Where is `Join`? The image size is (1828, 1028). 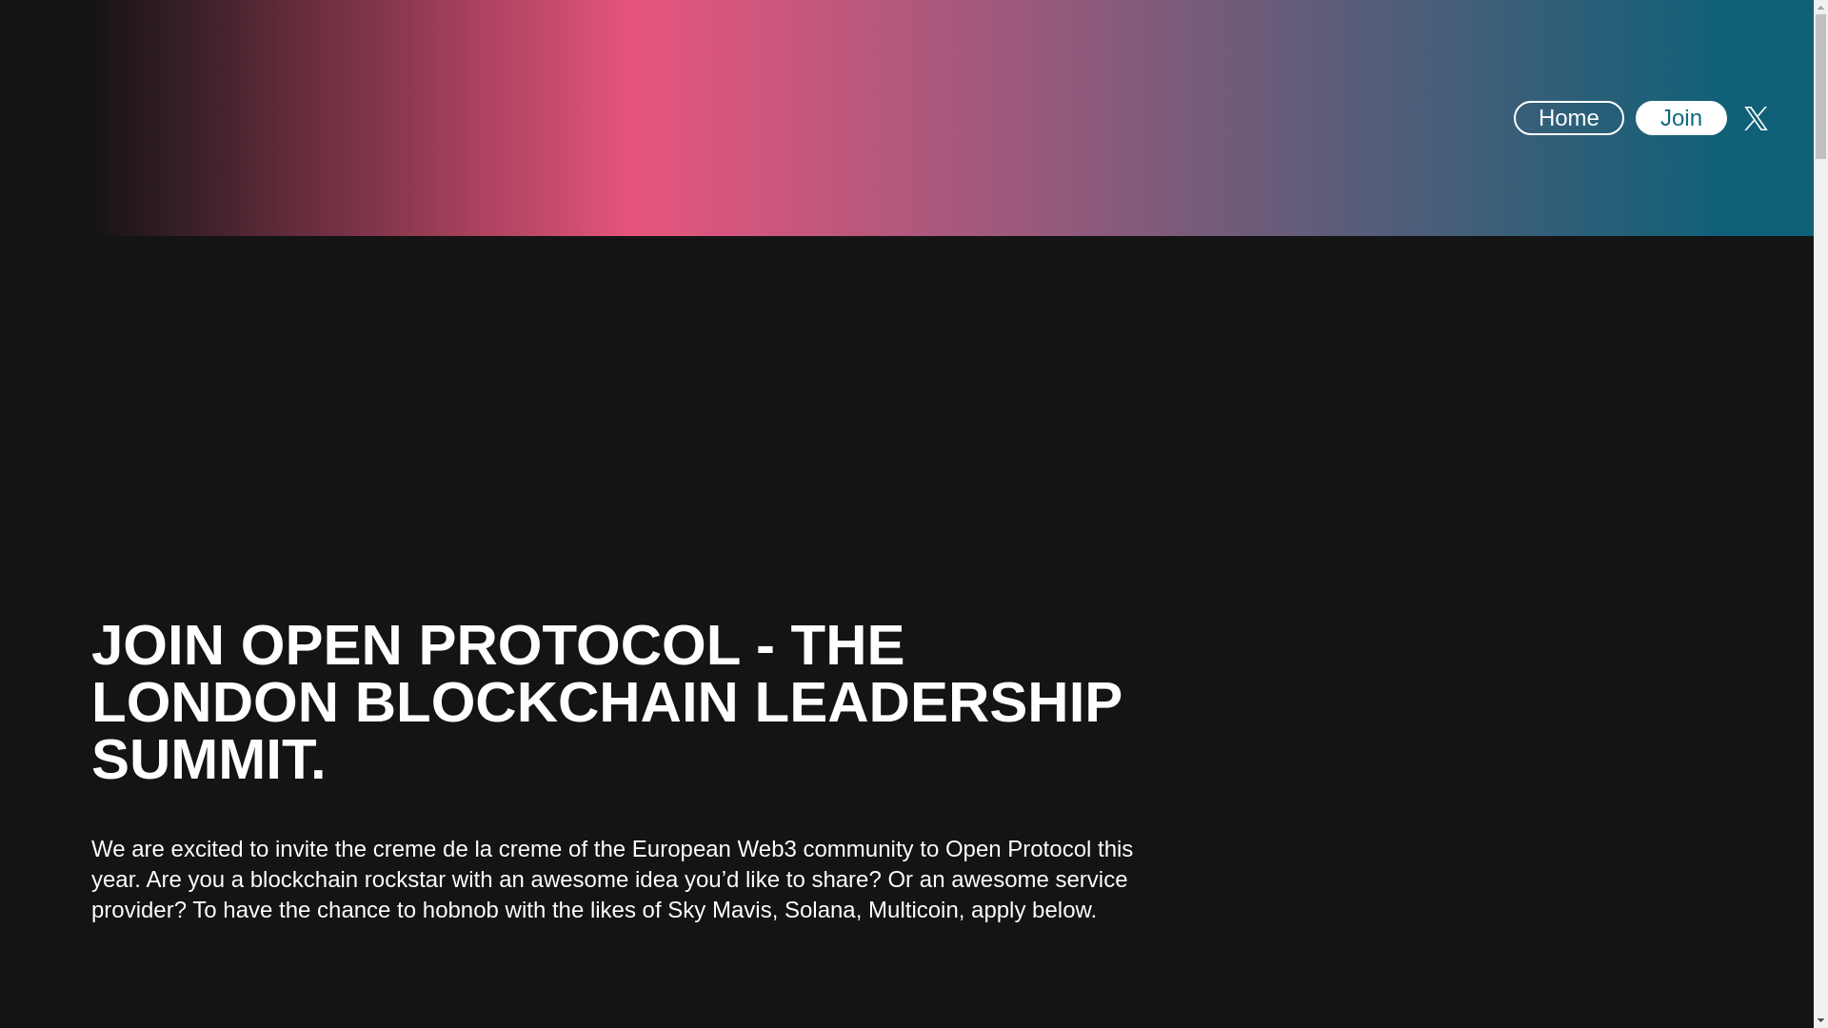
Join is located at coordinates (1681, 117).